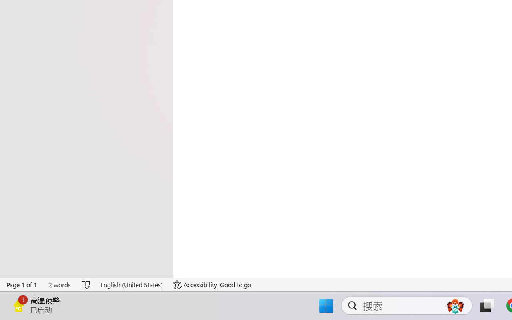  I want to click on AutomationID: DynamicSearchBoxGleamImage, so click(455, 306).